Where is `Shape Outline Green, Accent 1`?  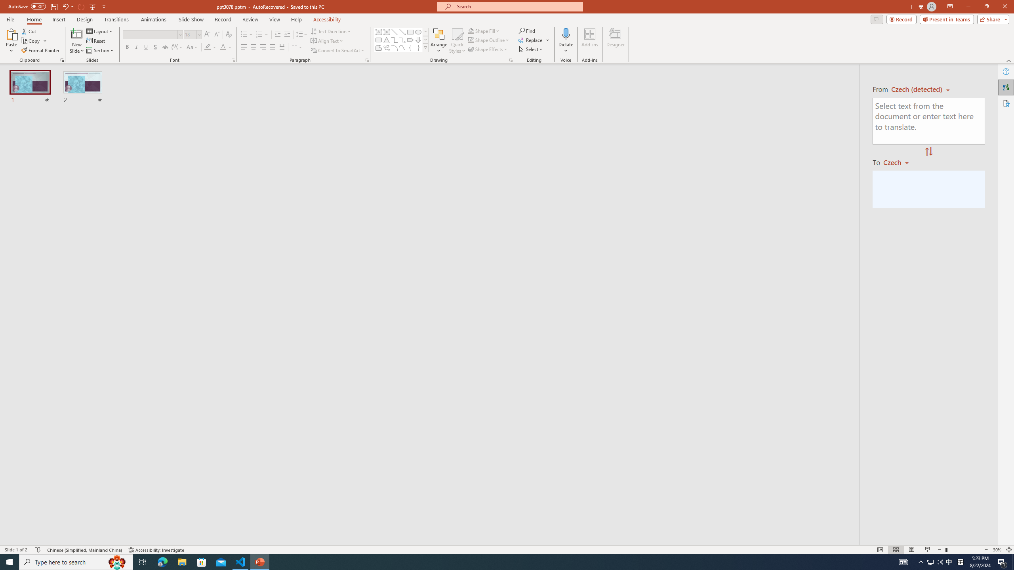
Shape Outline Green, Accent 1 is located at coordinates (471, 40).